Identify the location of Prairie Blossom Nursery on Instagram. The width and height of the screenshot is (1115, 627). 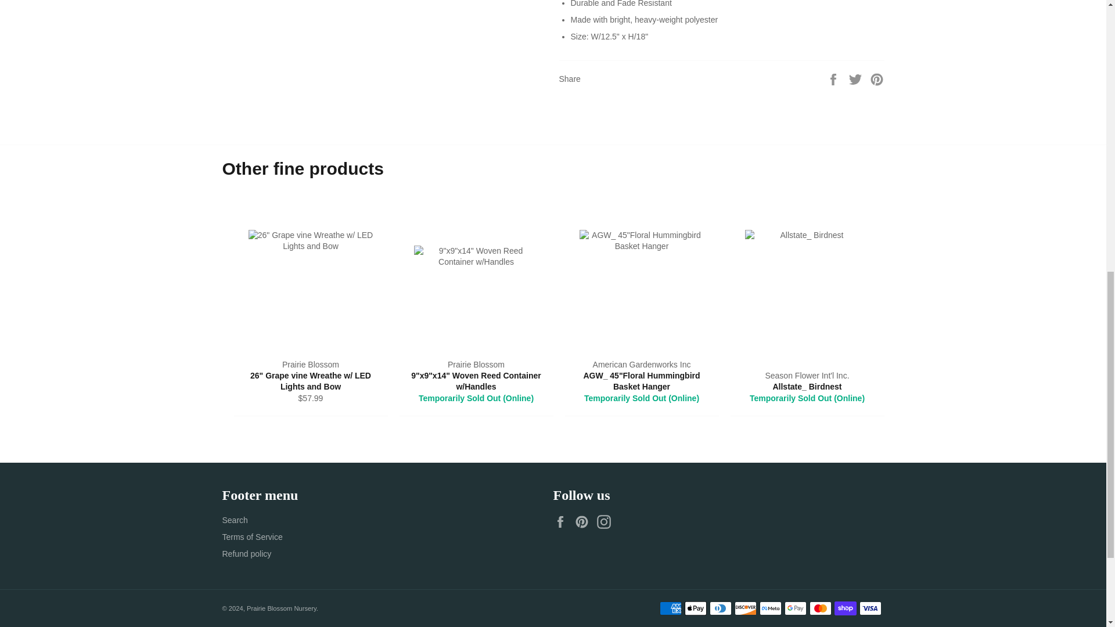
(606, 521).